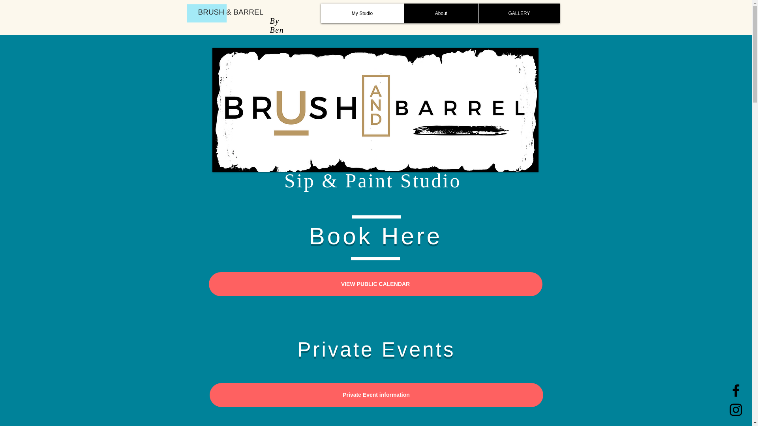  Describe the element at coordinates (376, 349) in the screenshot. I see `Private Events` at that location.